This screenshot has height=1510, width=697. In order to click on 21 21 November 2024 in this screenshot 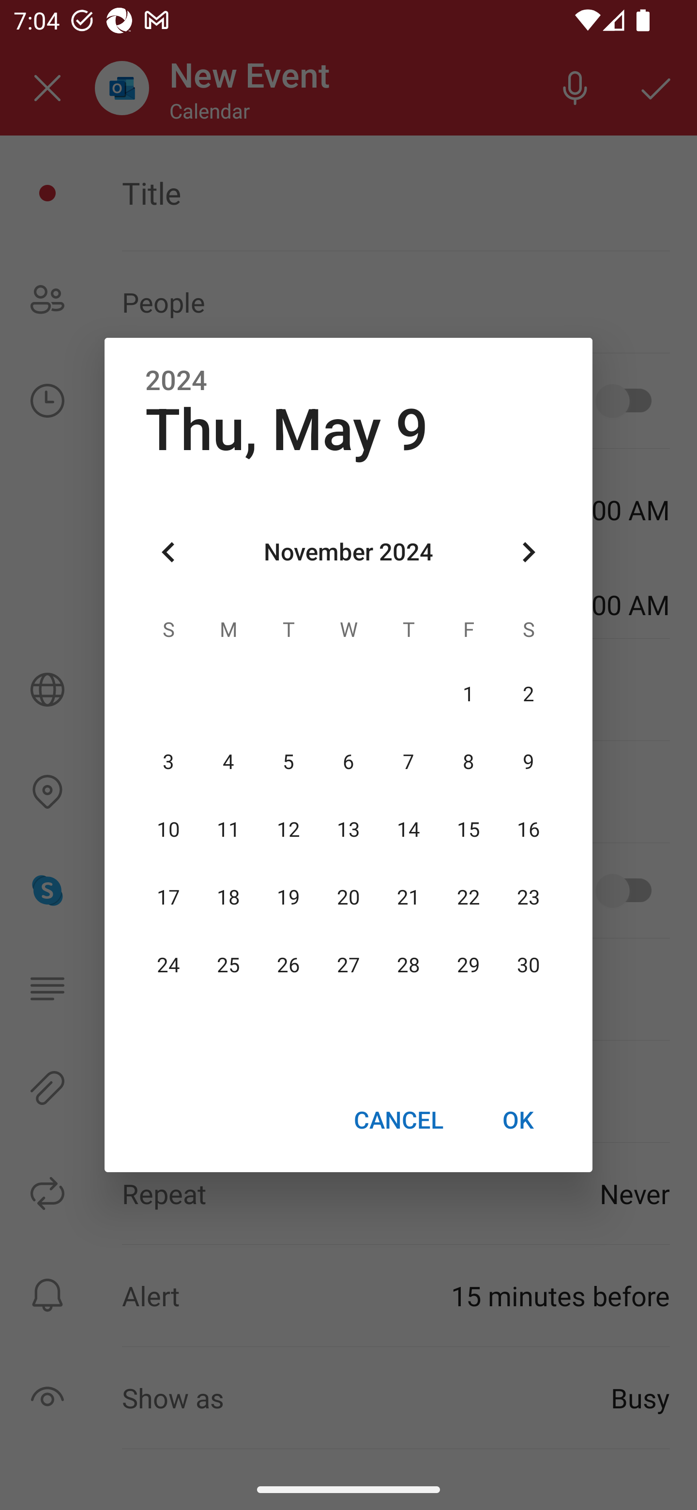, I will do `click(408, 897)`.